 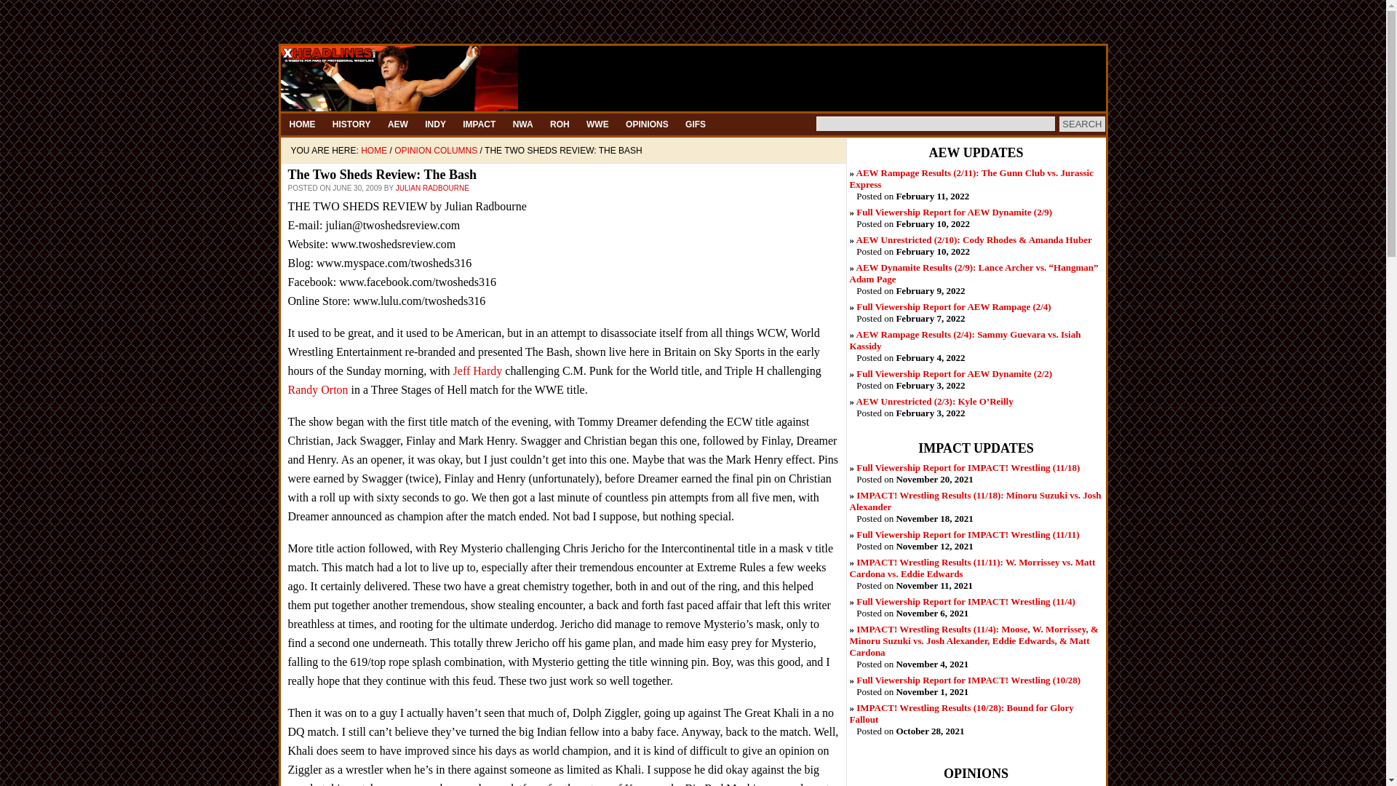 I want to click on February 11, 2022, so click(x=971, y=179).